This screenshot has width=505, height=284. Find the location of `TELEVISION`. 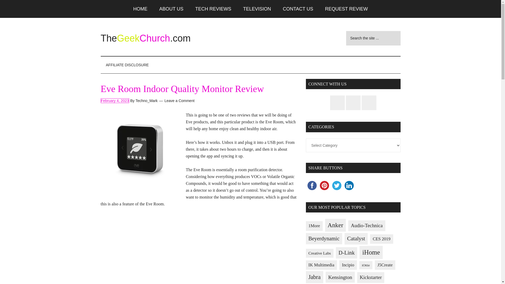

TELEVISION is located at coordinates (257, 9).